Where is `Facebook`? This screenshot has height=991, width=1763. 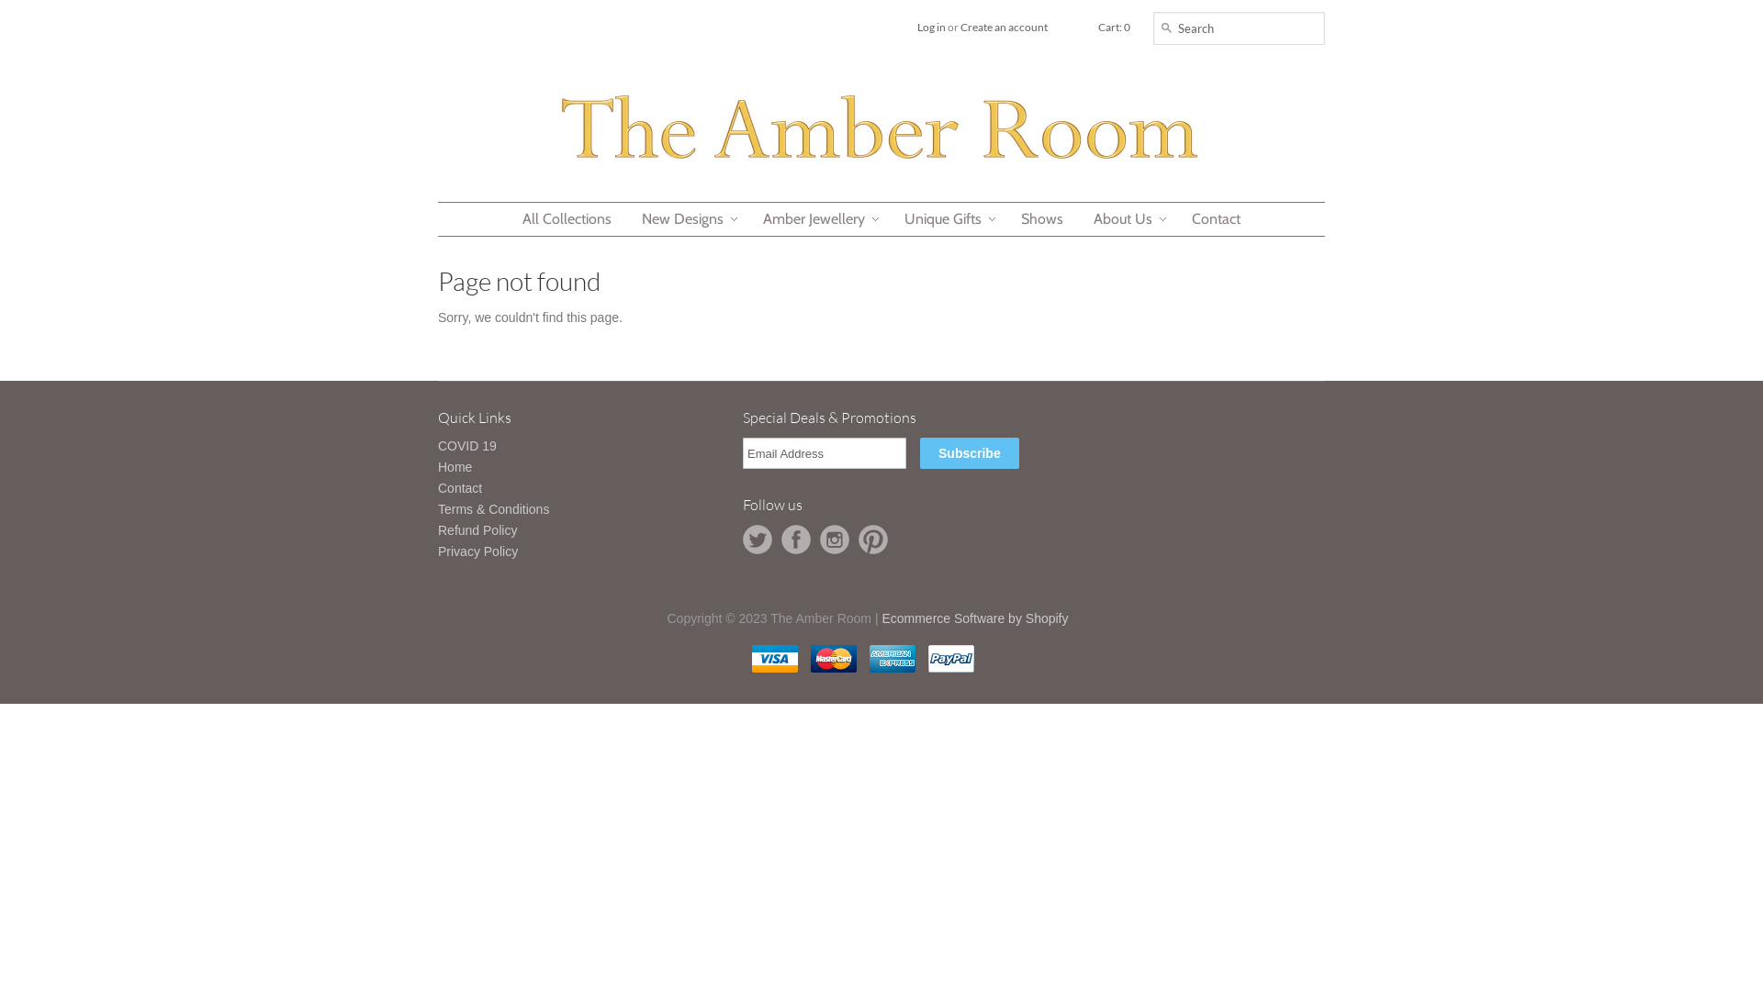 Facebook is located at coordinates (796, 540).